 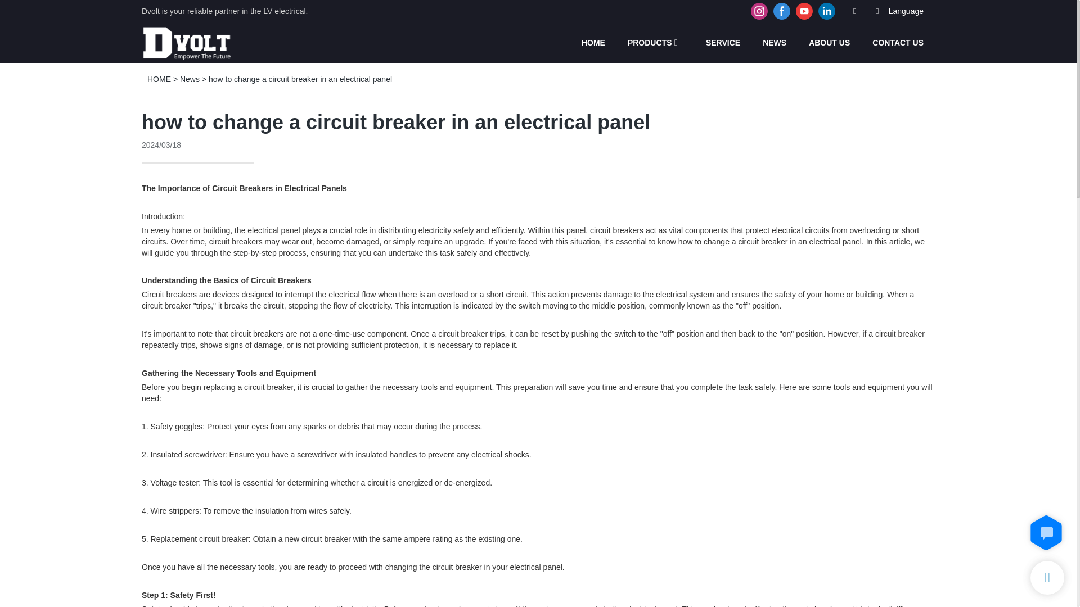 I want to click on facebook, so click(x=782, y=11).